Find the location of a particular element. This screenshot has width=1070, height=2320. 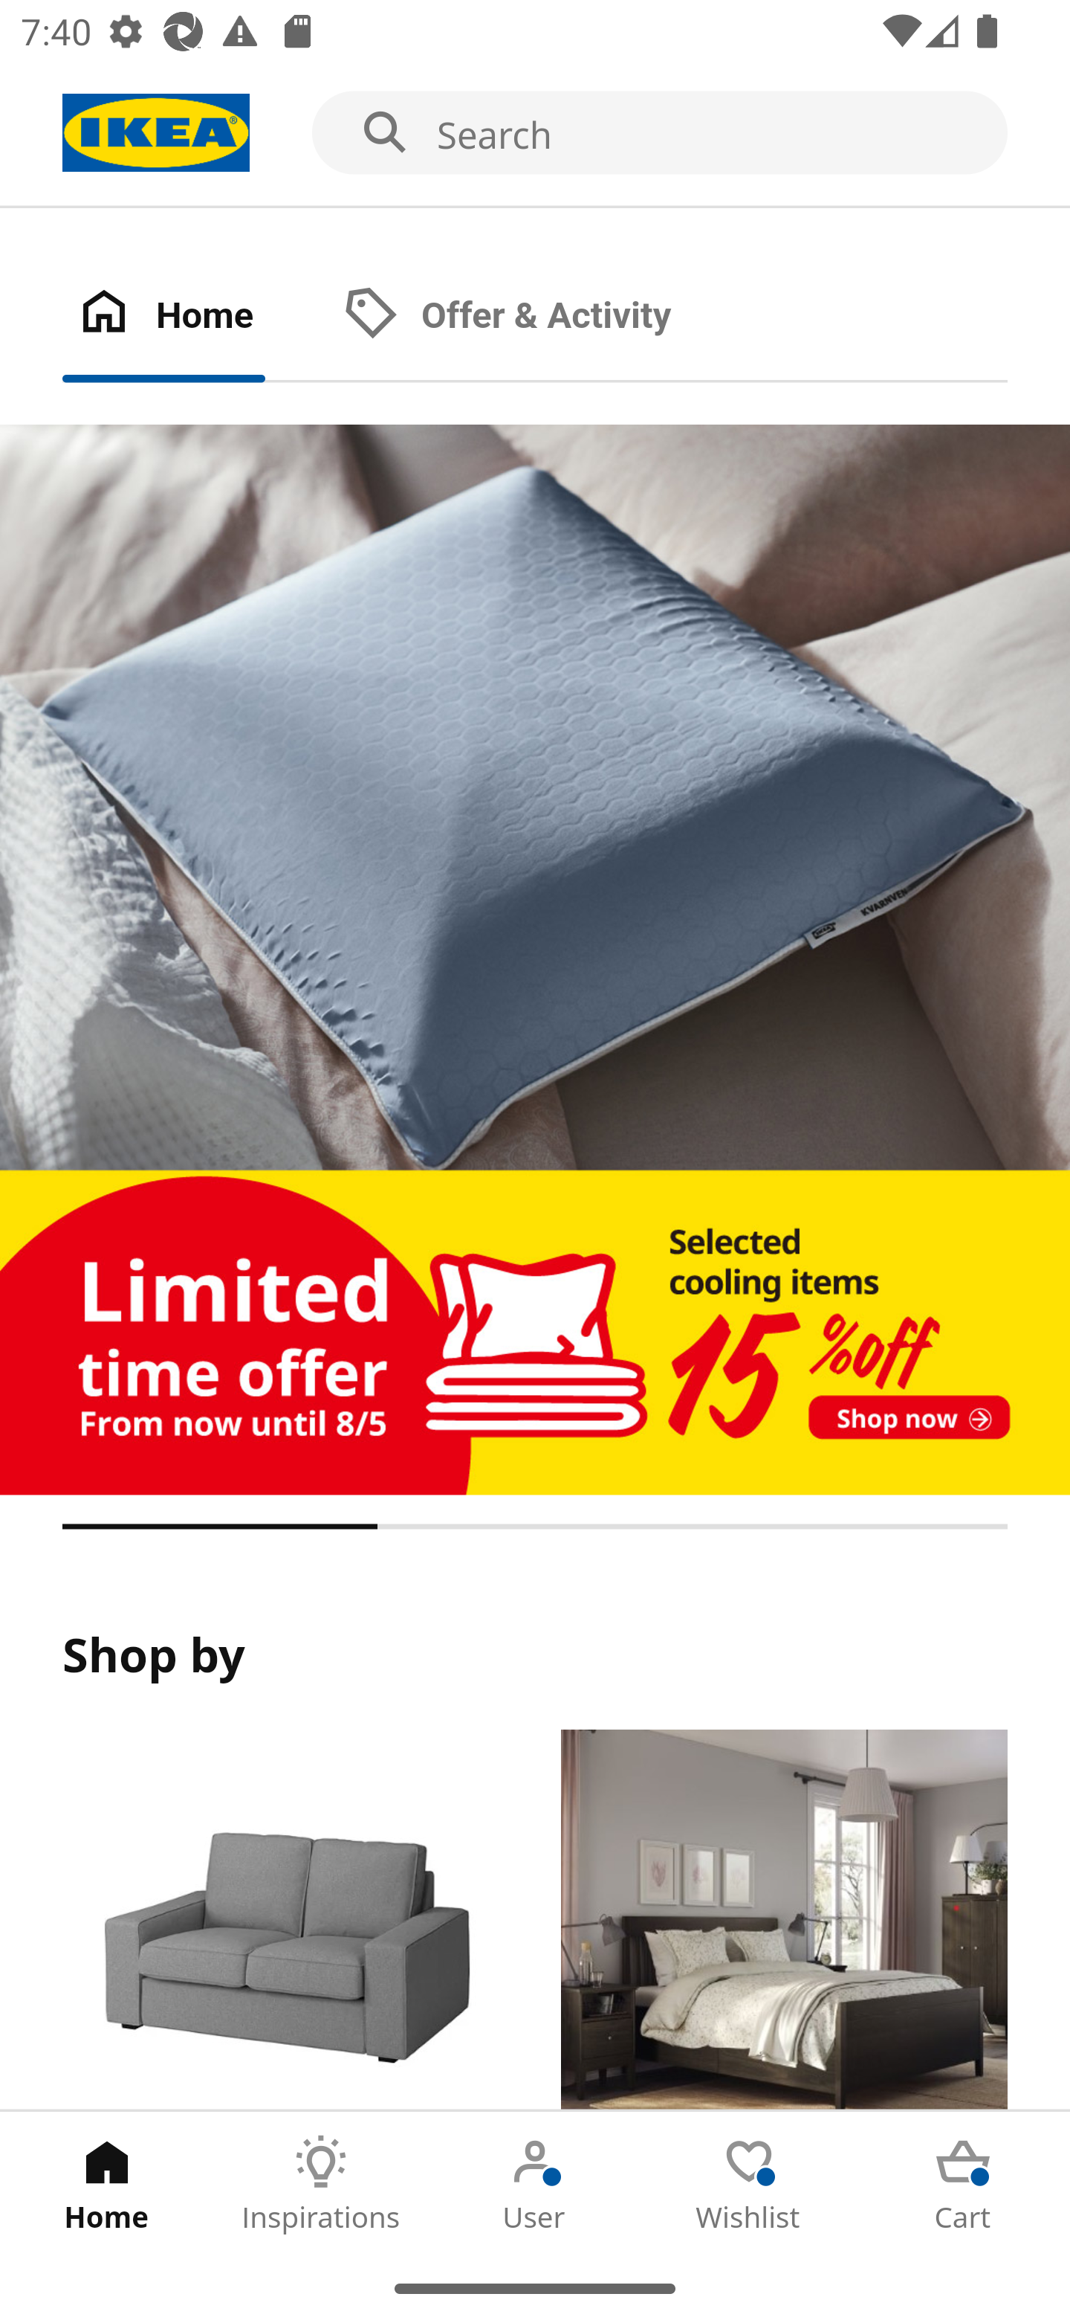

Offer & Activity
Tab 2 of 2 is located at coordinates (536, 316).